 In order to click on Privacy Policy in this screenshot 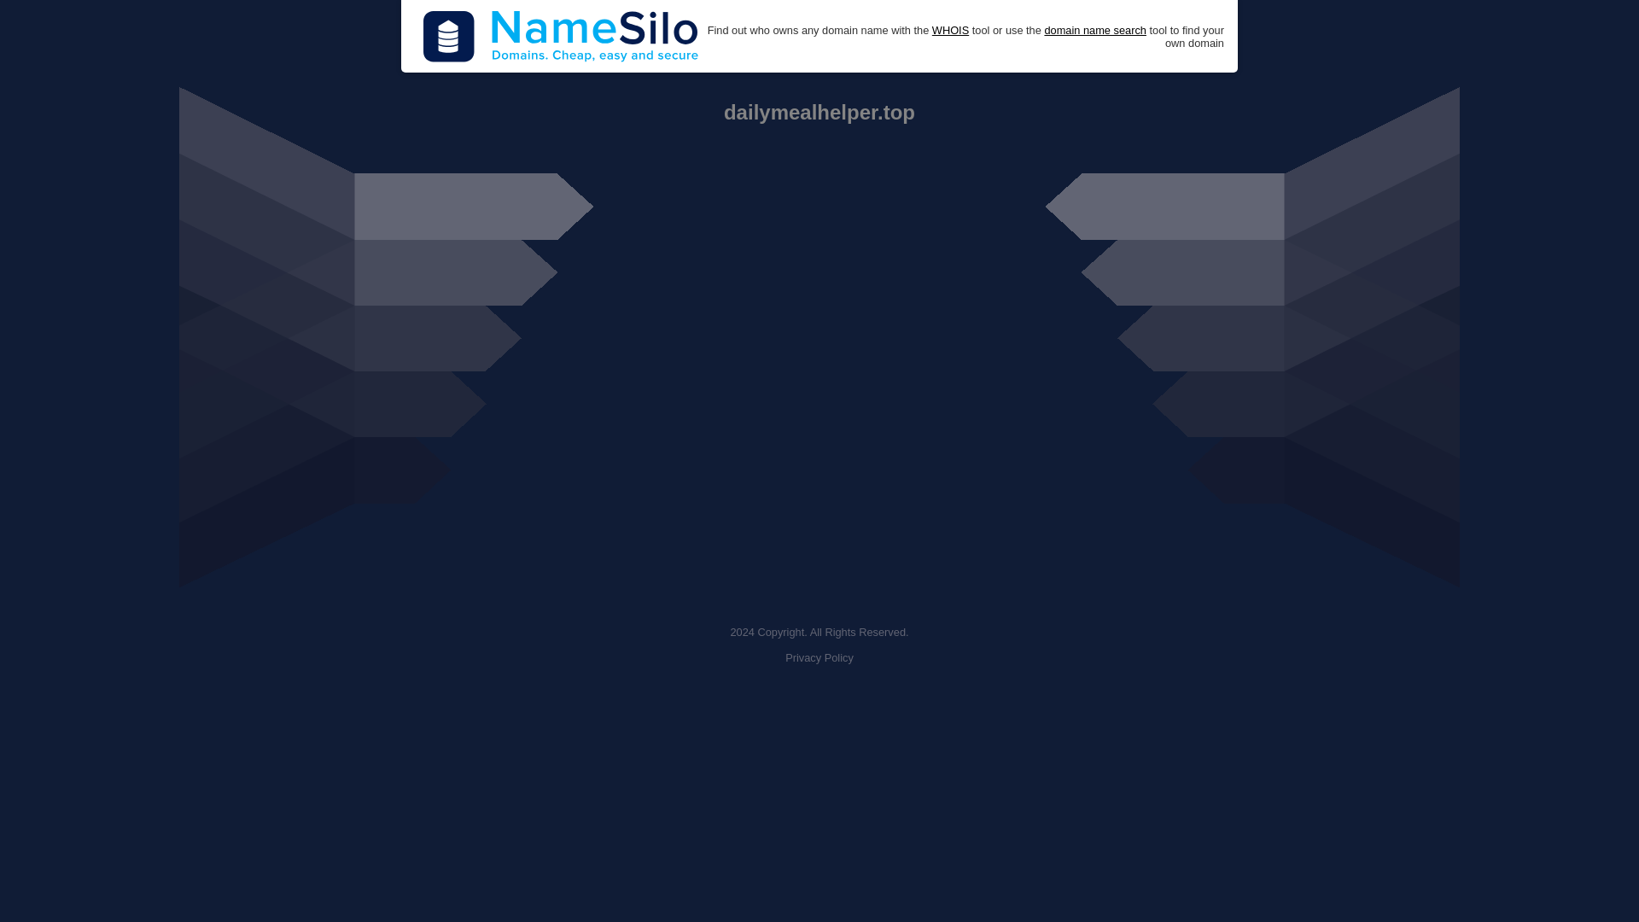, I will do `click(819, 657)`.